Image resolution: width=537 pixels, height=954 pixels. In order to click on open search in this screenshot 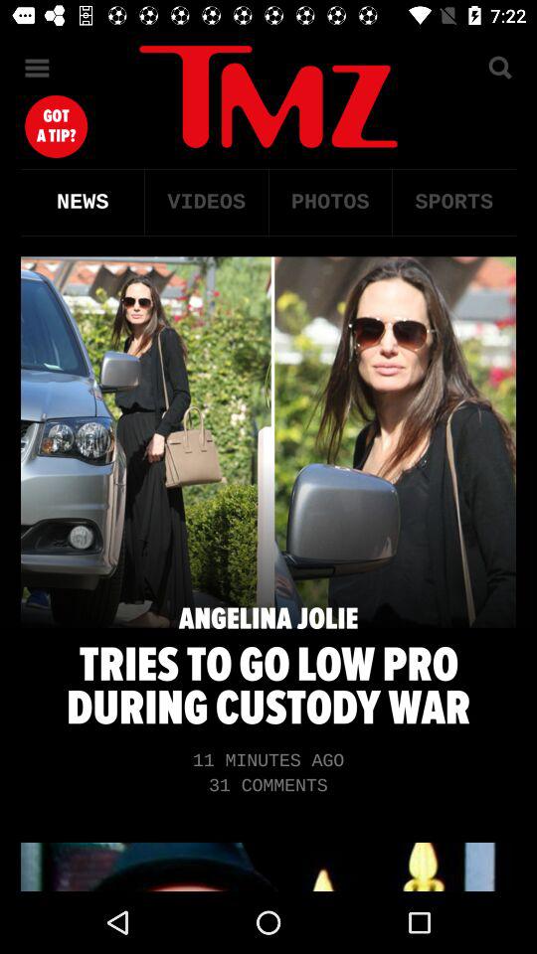, I will do `click(499, 68)`.